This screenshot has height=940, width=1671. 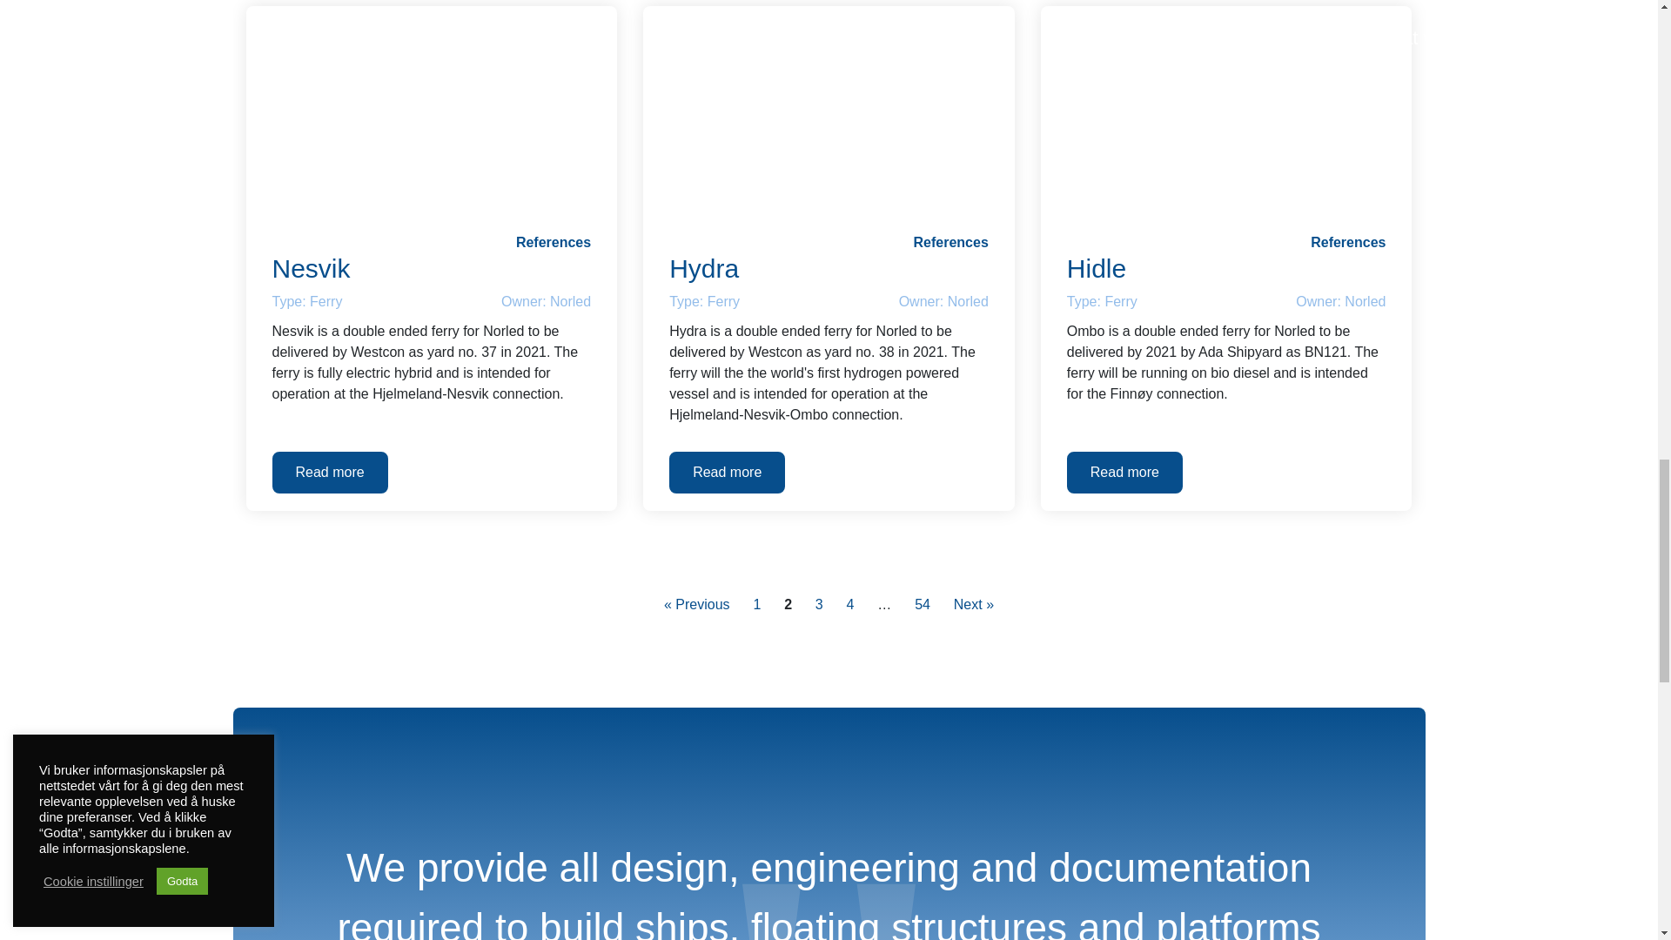 What do you see at coordinates (829, 115) in the screenshot?
I see `Hydra` at bounding box center [829, 115].